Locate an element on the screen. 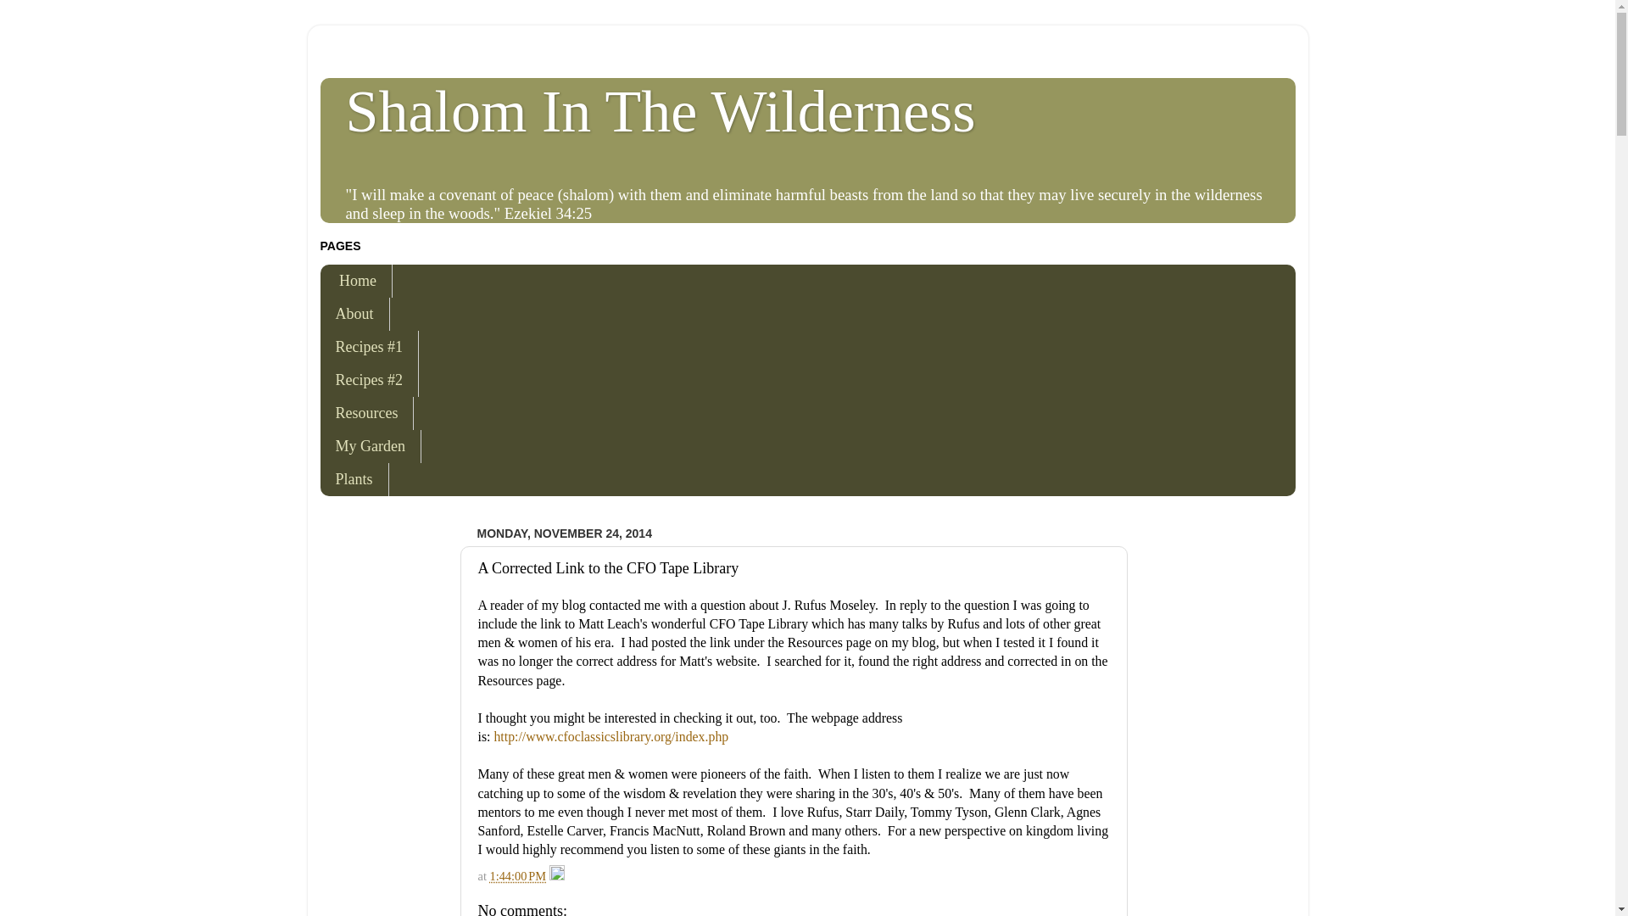 This screenshot has height=916, width=1628. Resources is located at coordinates (368, 412).